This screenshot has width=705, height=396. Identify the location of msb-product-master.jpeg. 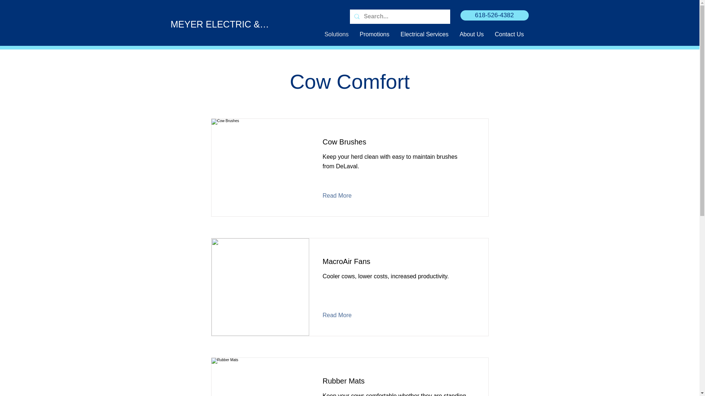
(260, 167).